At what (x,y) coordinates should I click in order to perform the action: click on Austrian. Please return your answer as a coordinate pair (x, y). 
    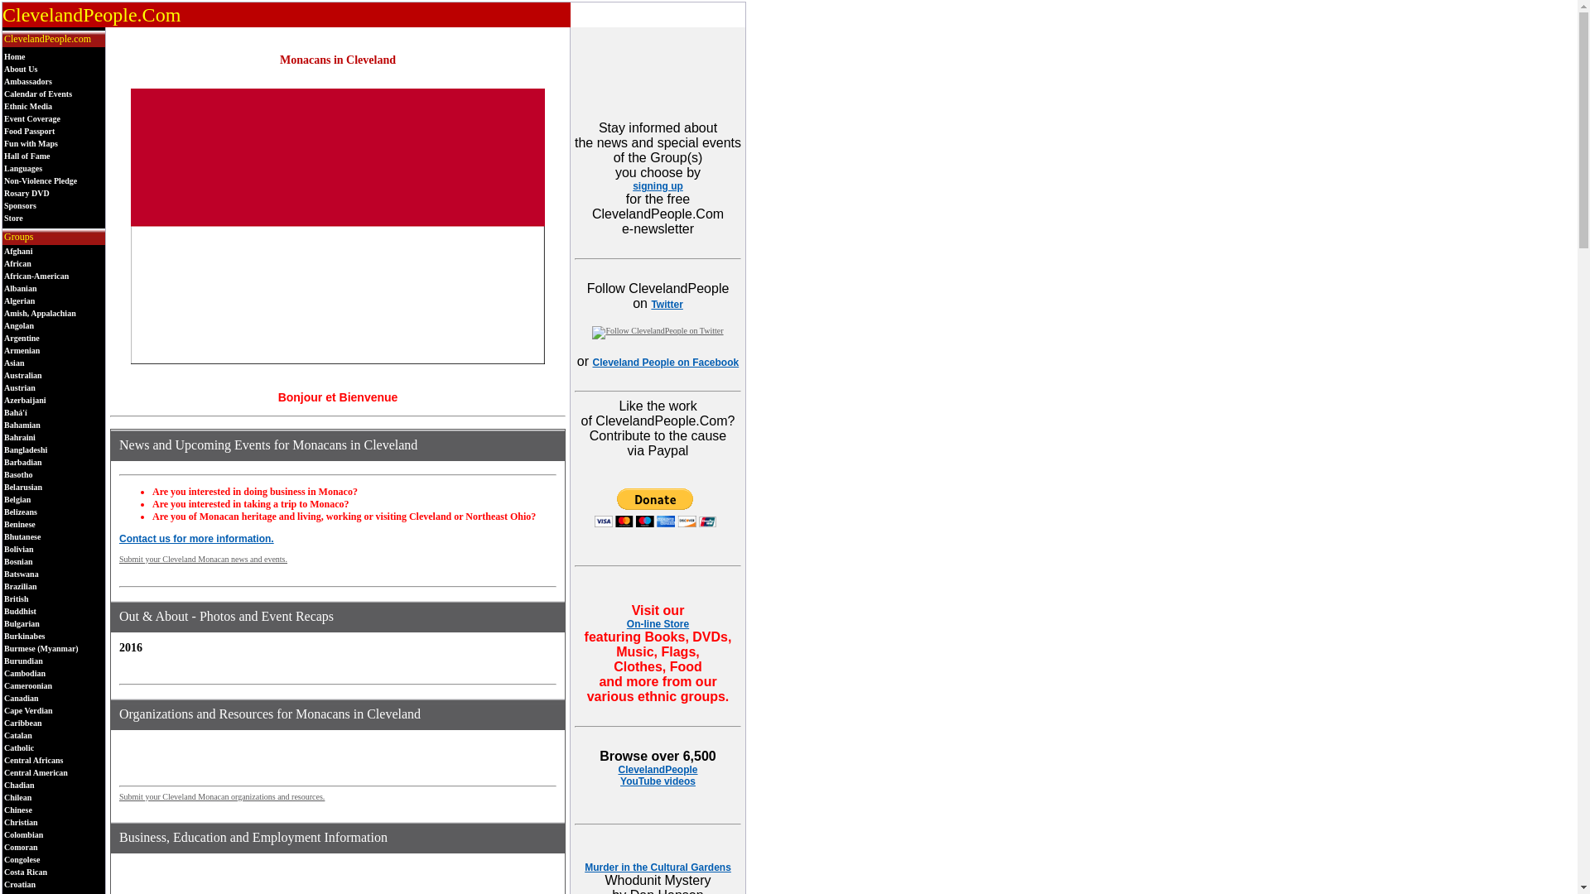
    Looking at the image, I should click on (20, 387).